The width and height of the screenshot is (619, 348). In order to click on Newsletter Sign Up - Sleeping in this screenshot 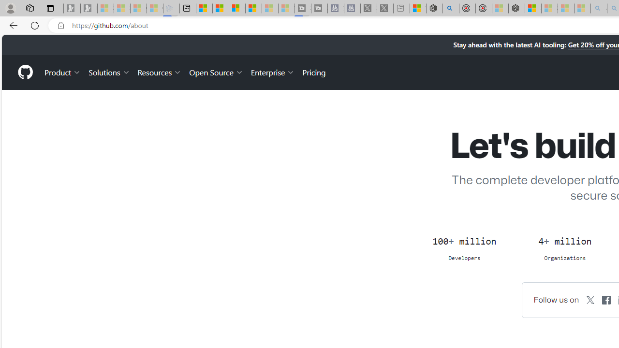, I will do `click(88, 9)`.